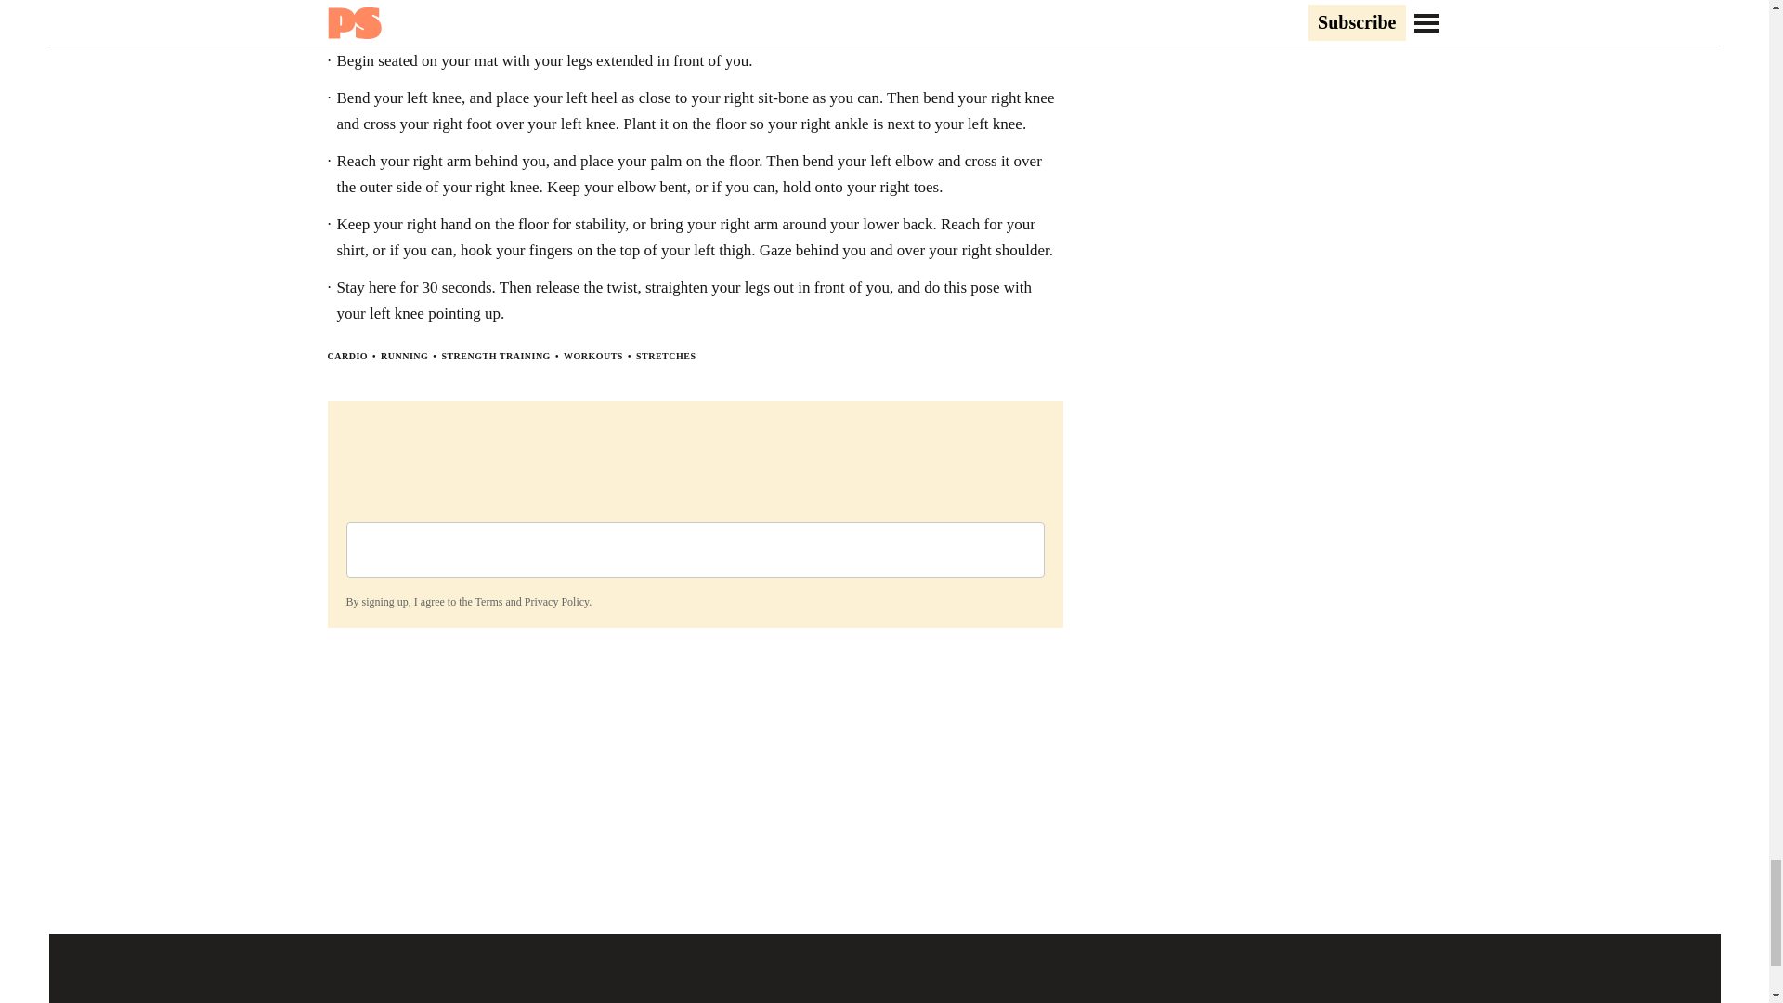 This screenshot has width=1783, height=1003. Describe the element at coordinates (488, 602) in the screenshot. I see `Terms` at that location.